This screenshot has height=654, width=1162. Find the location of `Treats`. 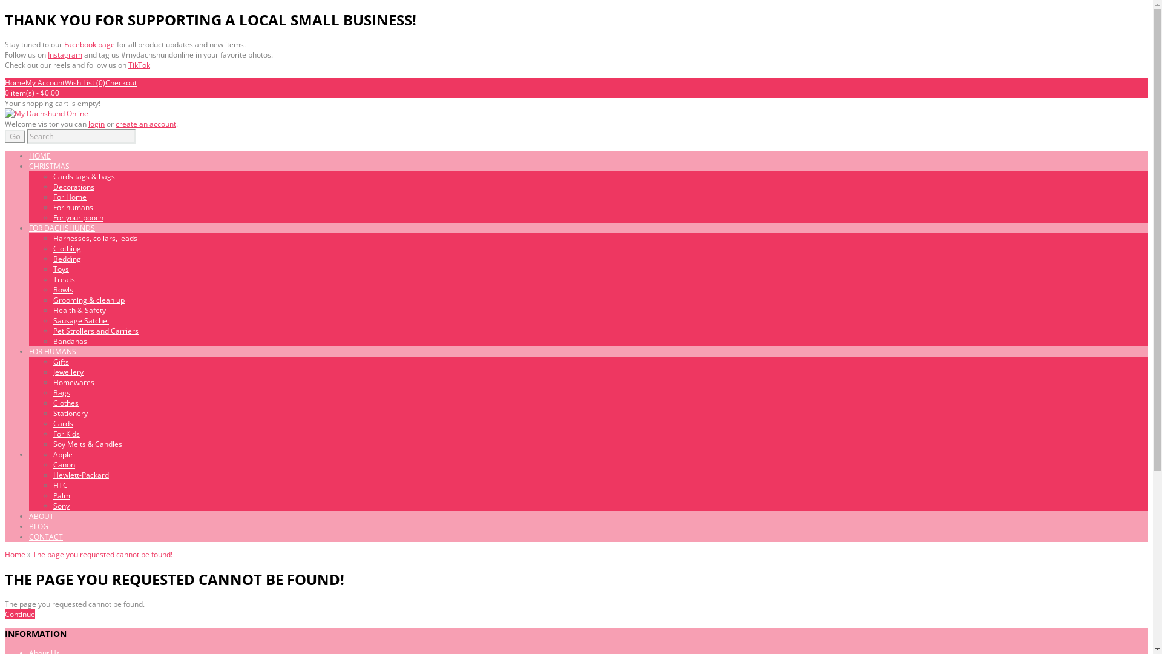

Treats is located at coordinates (64, 280).